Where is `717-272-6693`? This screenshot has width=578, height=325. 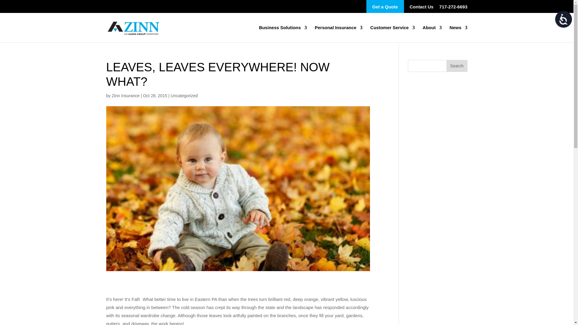
717-272-6693 is located at coordinates (453, 8).